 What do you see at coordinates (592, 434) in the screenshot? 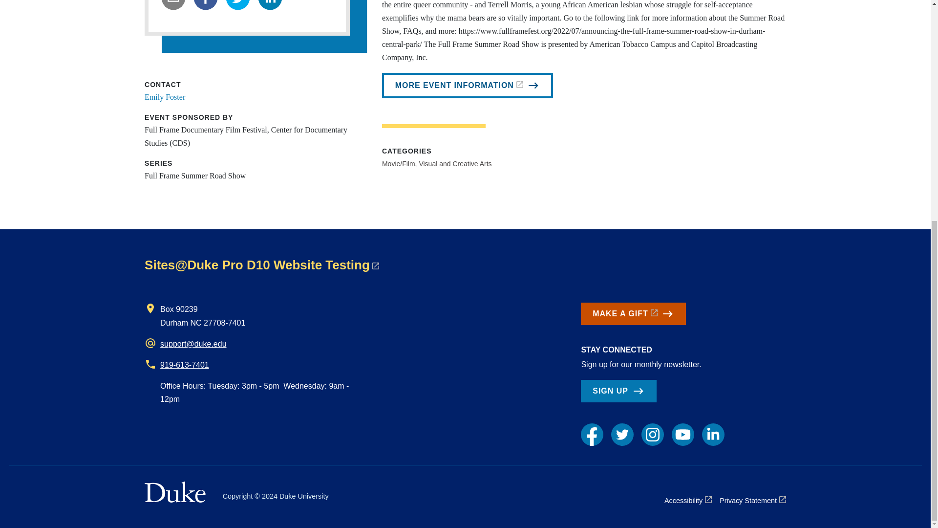
I see `Facebook link` at bounding box center [592, 434].